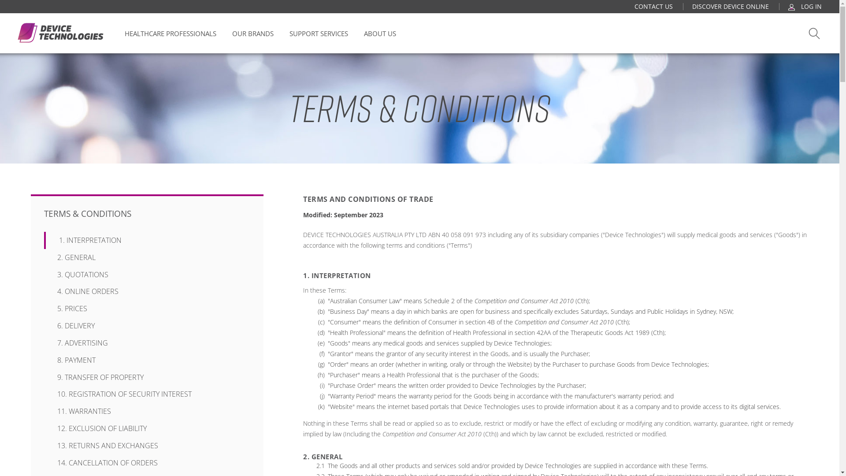 This screenshot has height=476, width=846. Describe the element at coordinates (147, 463) in the screenshot. I see `14. CANCELLATION OF ORDERS` at that location.